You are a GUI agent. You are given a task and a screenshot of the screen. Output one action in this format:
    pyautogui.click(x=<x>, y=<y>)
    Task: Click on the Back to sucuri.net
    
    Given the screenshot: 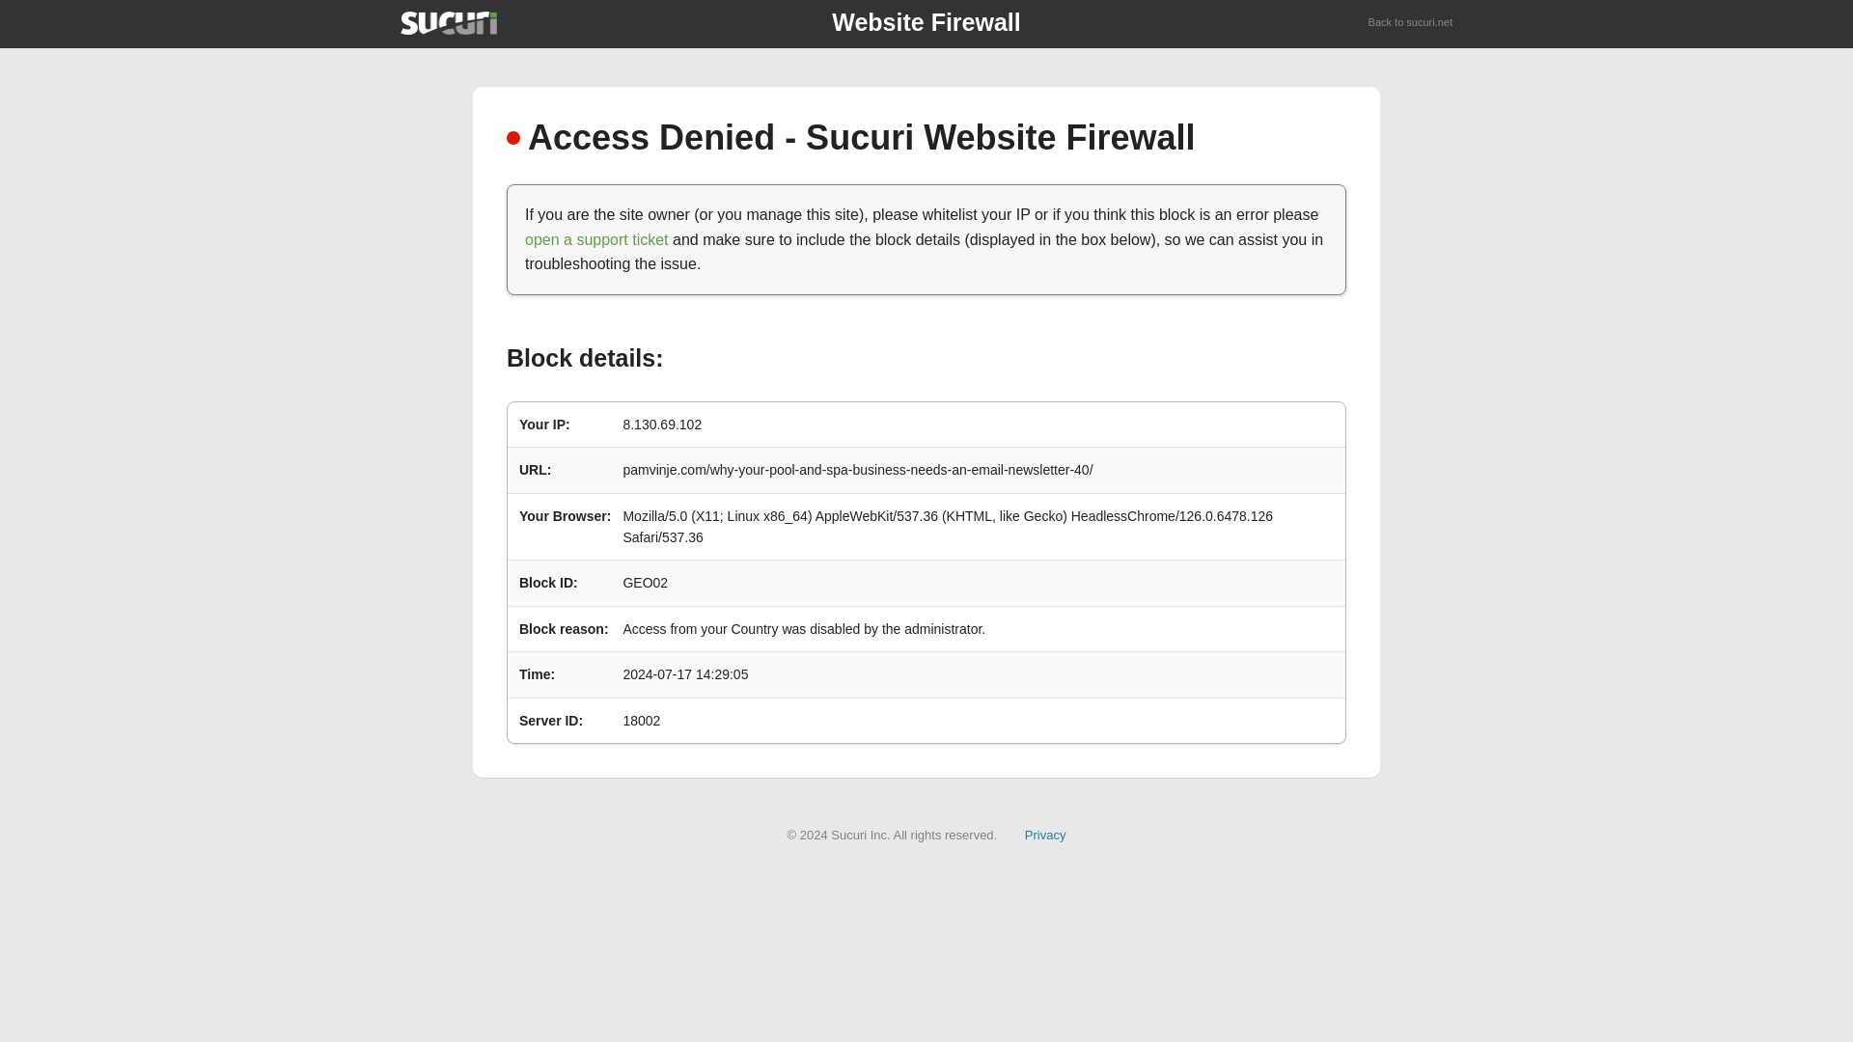 What is the action you would take?
    pyautogui.click(x=1411, y=23)
    